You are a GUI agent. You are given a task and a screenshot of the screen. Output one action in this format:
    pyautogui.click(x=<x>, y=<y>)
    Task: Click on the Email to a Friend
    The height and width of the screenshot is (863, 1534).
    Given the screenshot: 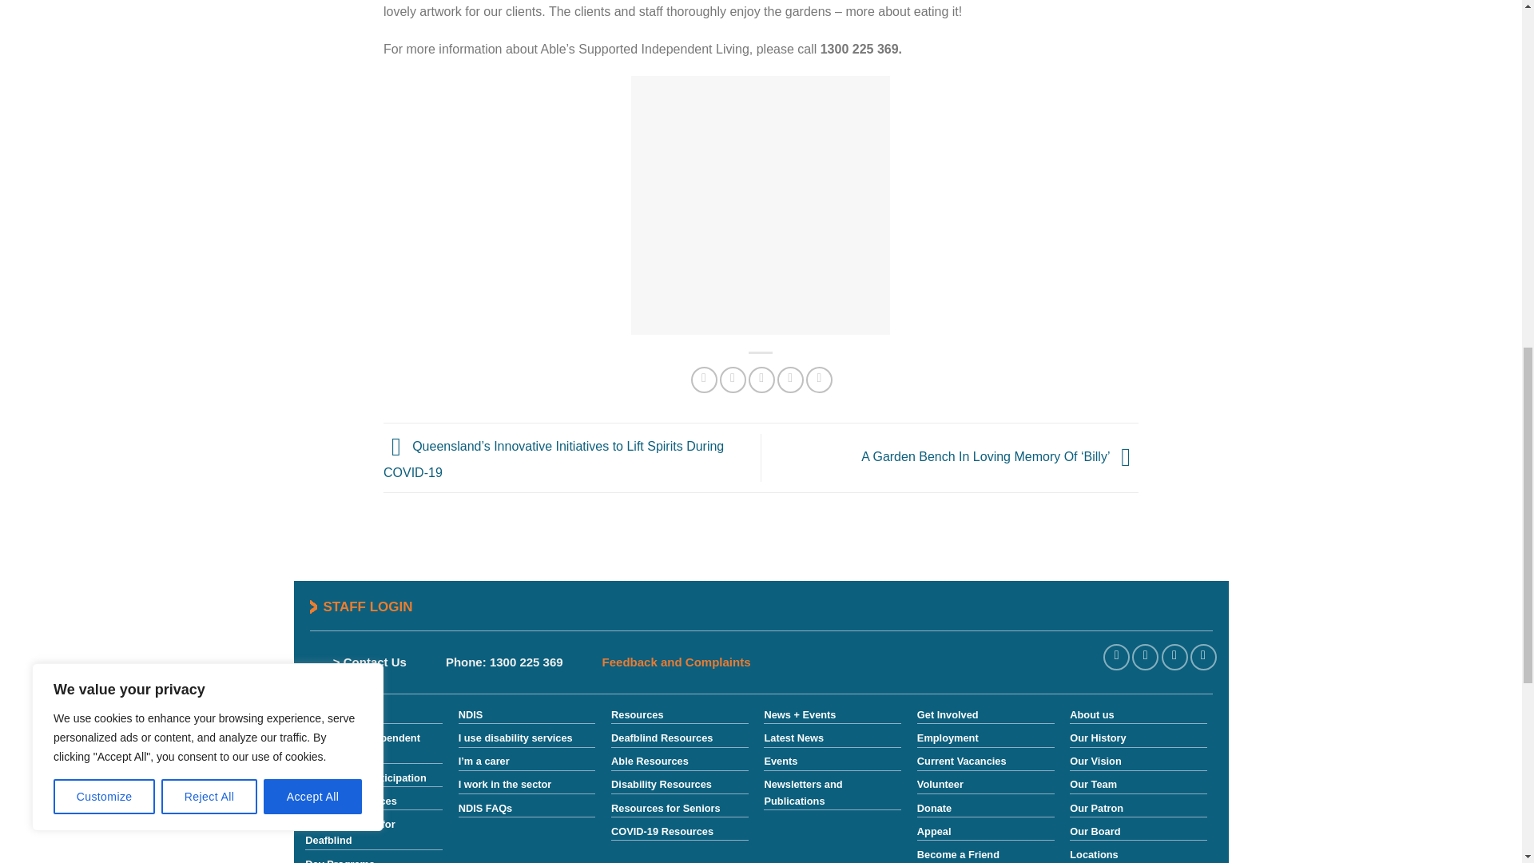 What is the action you would take?
    pyautogui.click(x=761, y=380)
    